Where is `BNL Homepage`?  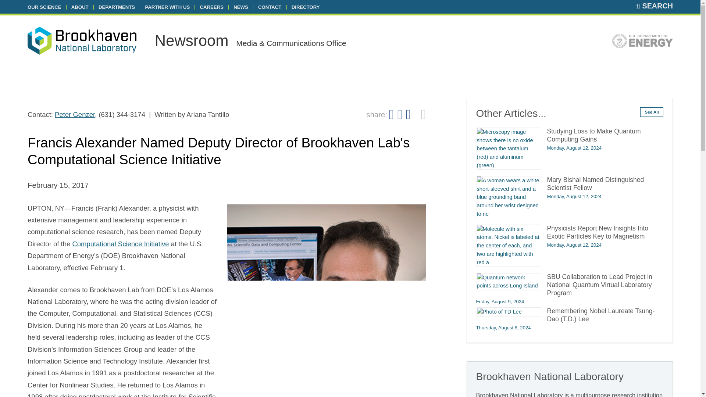
BNL Homepage is located at coordinates (82, 42).